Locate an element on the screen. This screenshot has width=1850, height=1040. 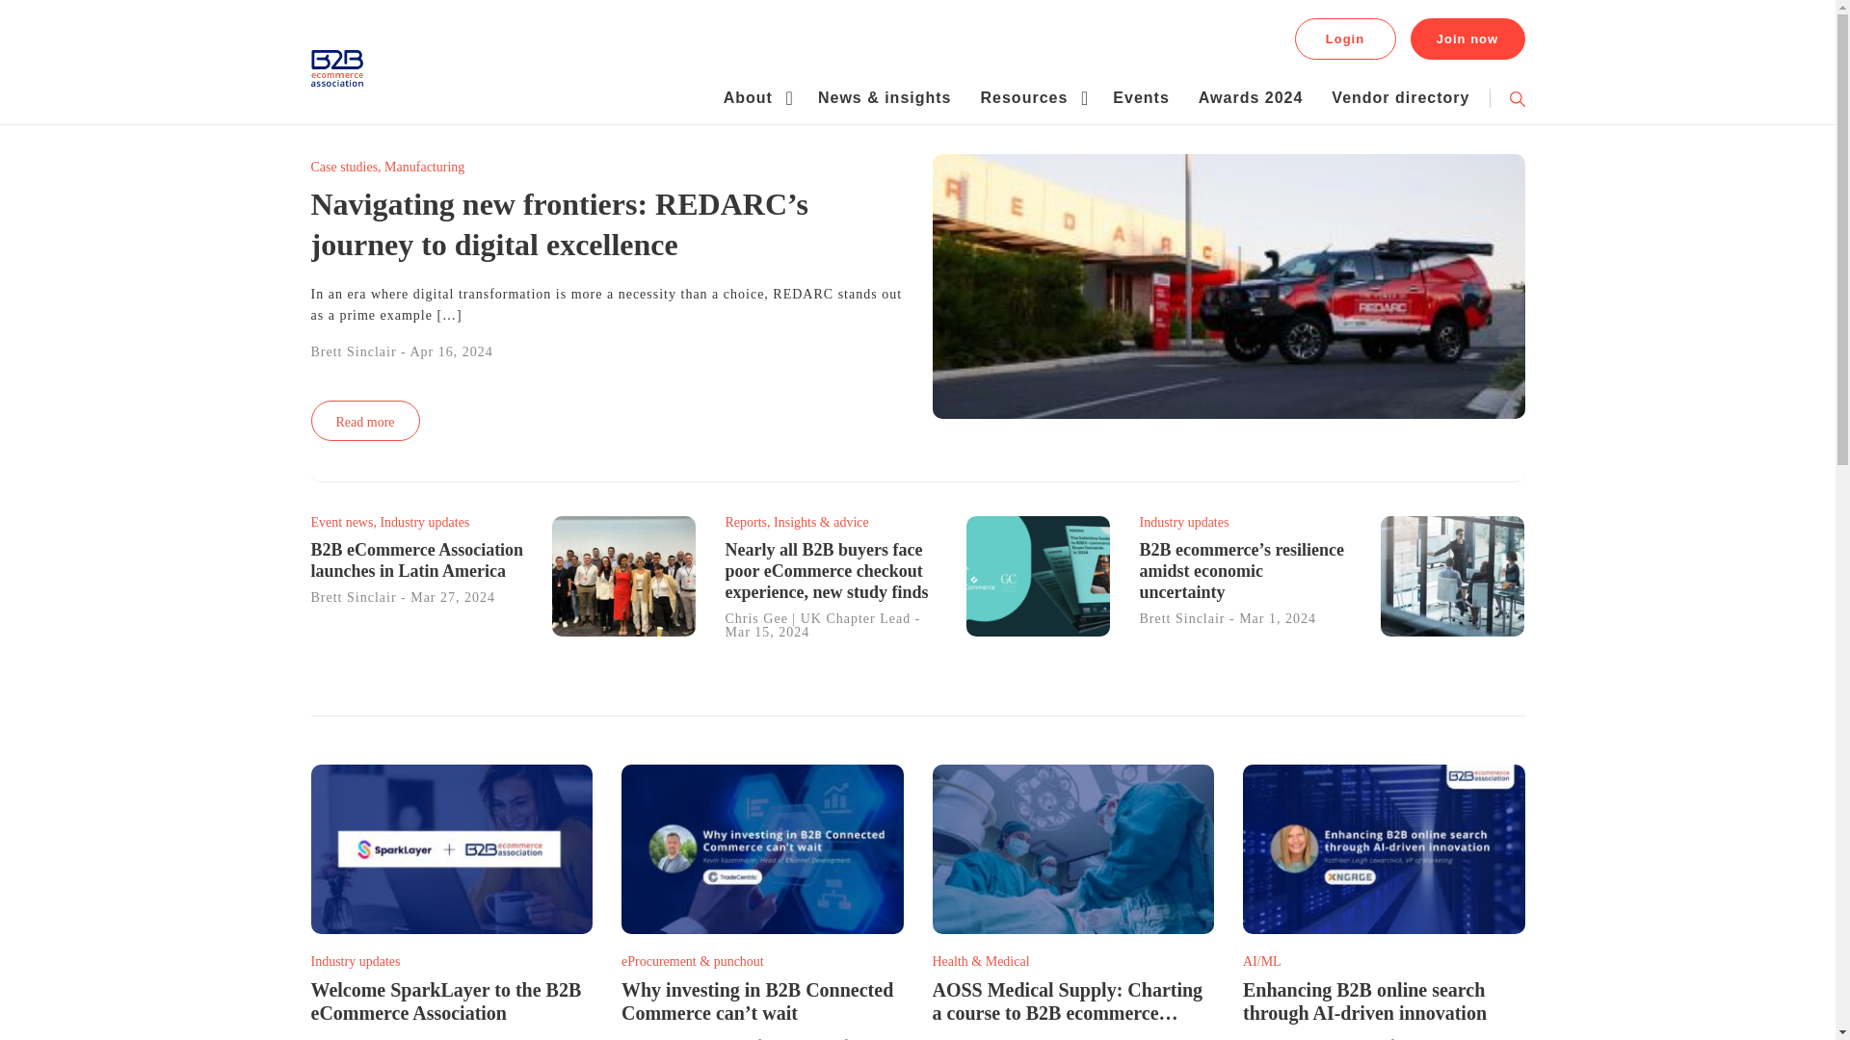
Resources is located at coordinates (1024, 98).